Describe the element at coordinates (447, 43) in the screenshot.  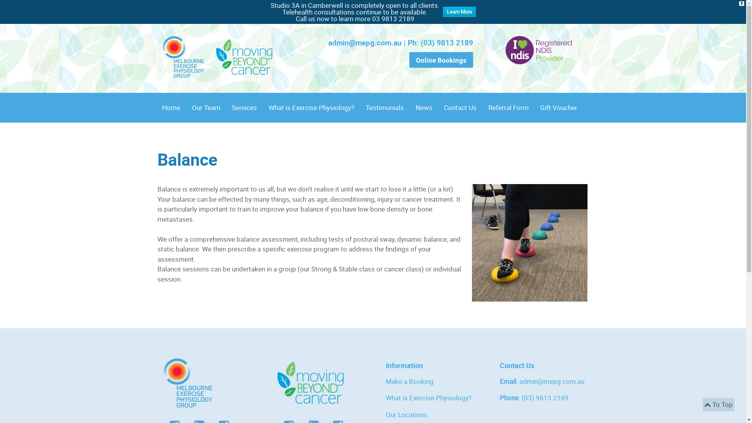
I see `(03) 9813 2189` at that location.